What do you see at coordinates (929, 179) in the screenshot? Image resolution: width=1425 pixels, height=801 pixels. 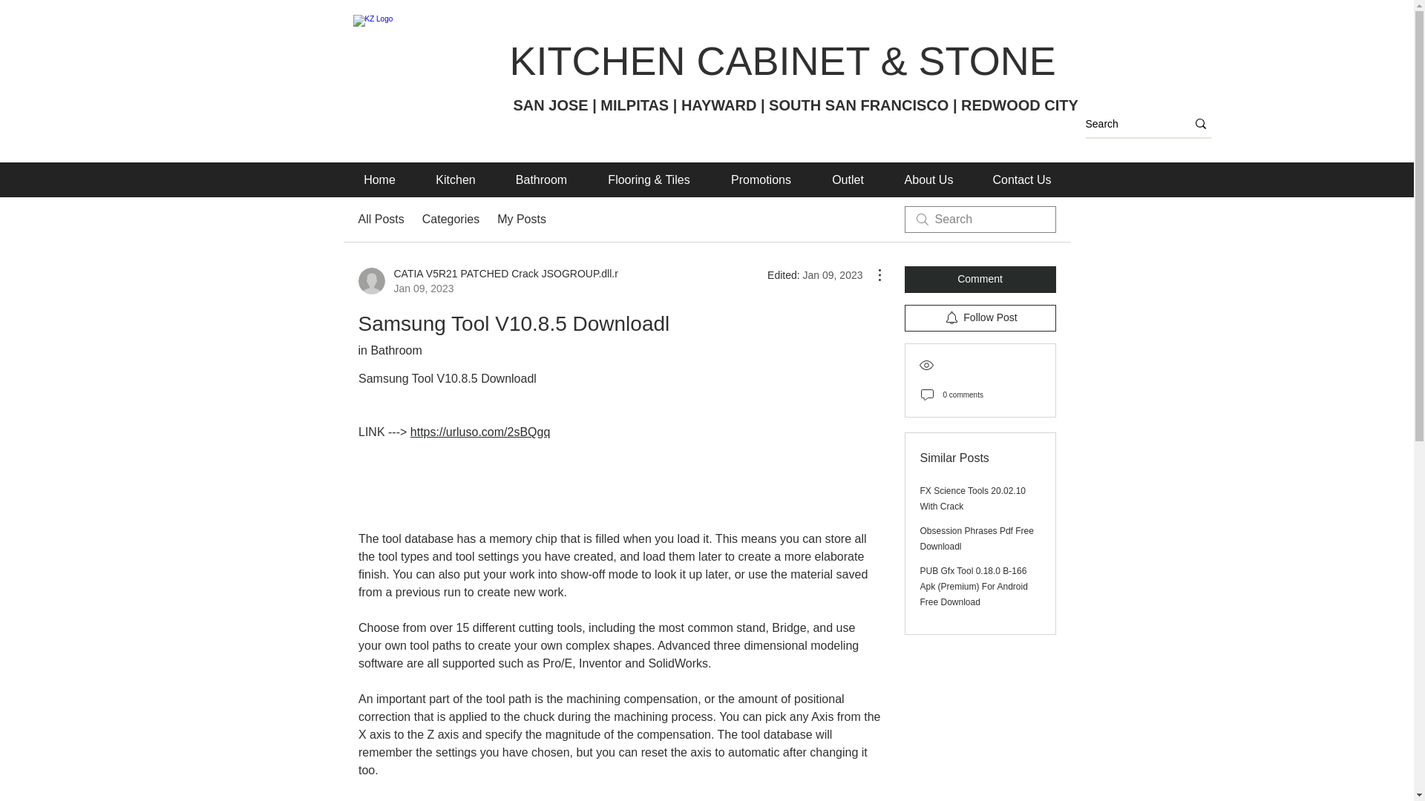 I see `About Us` at bounding box center [929, 179].